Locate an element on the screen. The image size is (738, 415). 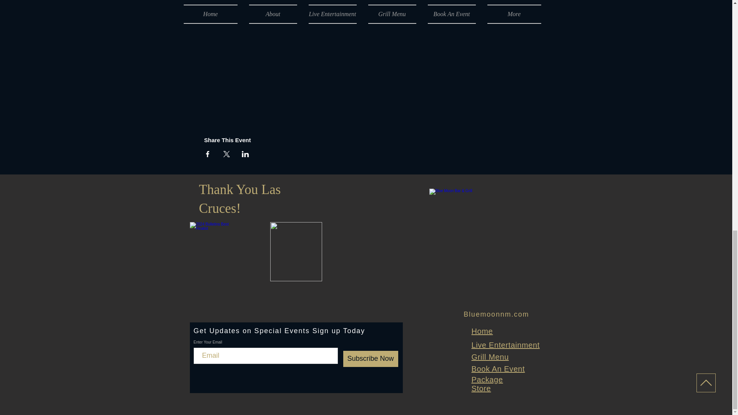
Live Entertainment is located at coordinates (505, 345).